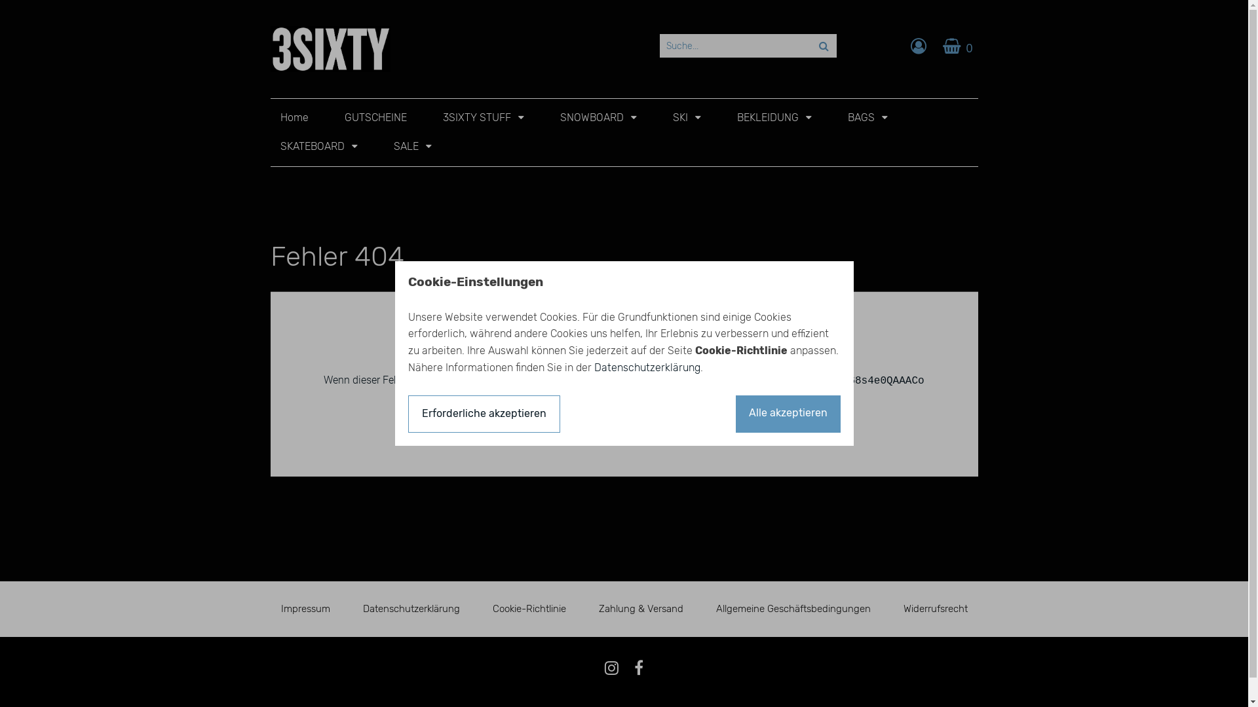 The width and height of the screenshot is (1258, 707). Describe the element at coordinates (935, 609) in the screenshot. I see `Widerrufsrecht` at that location.